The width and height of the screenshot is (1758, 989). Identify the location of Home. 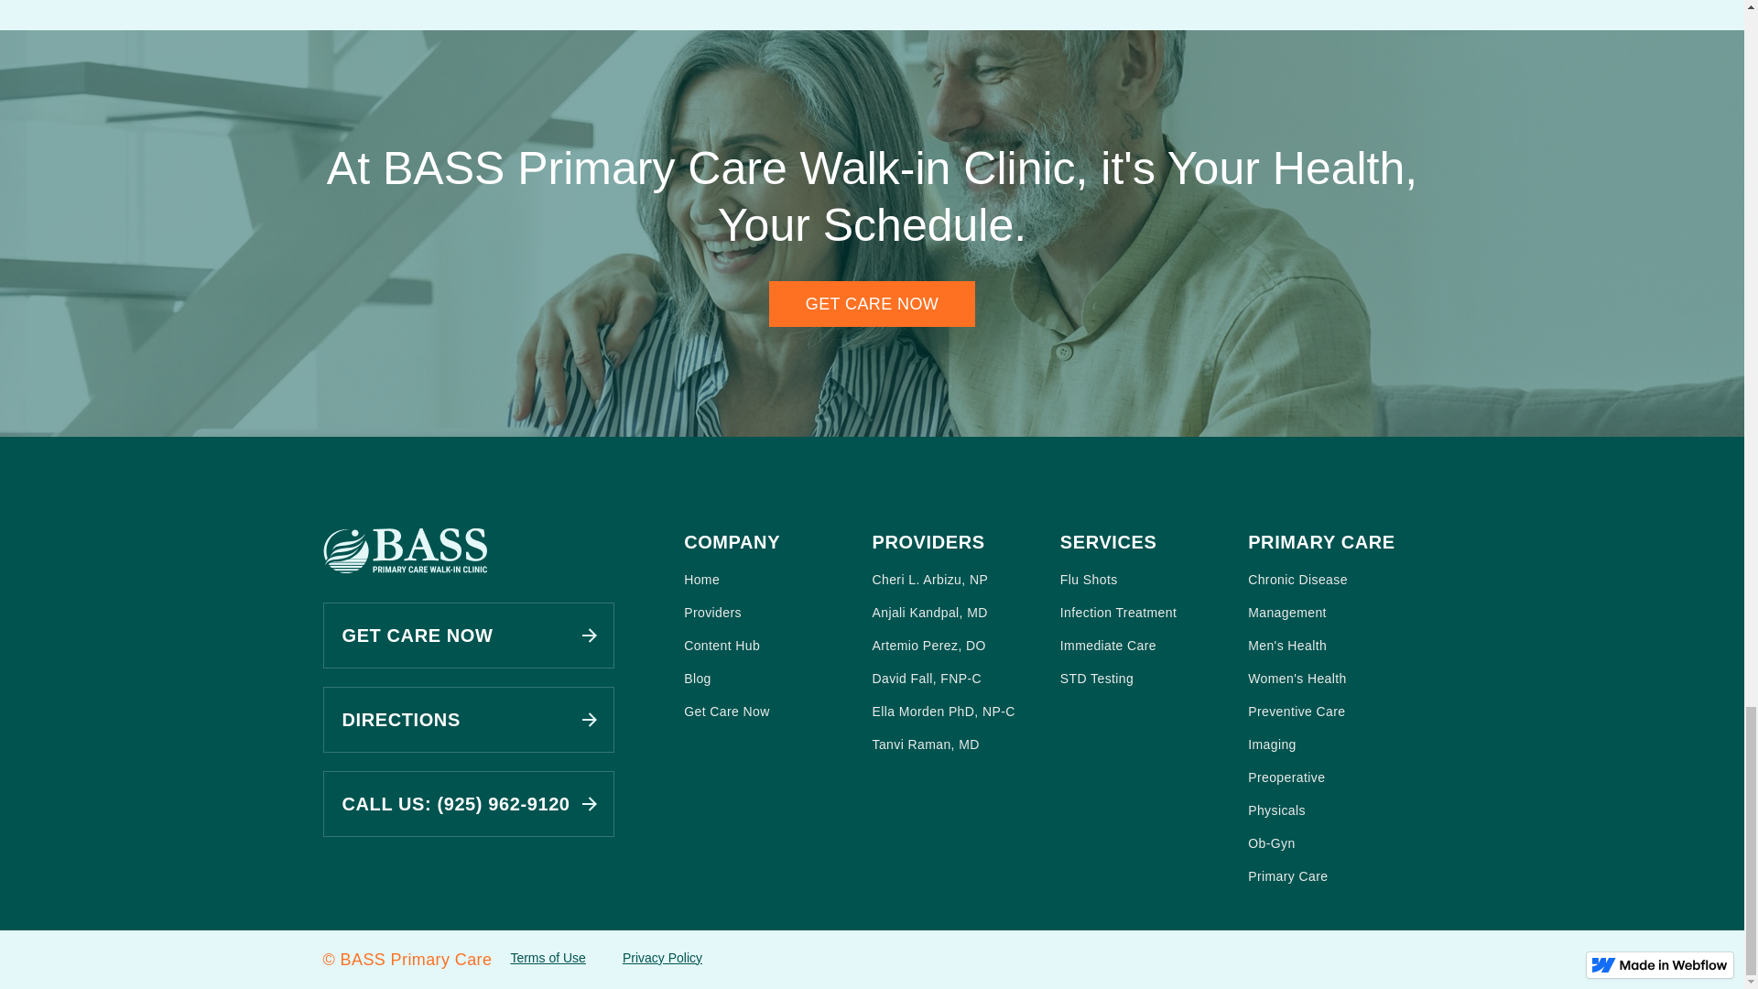
(770, 579).